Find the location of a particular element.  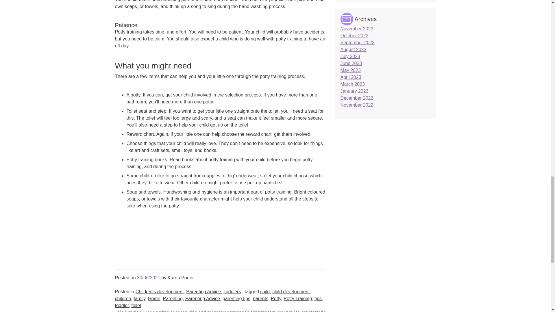

child development is located at coordinates (291, 292).